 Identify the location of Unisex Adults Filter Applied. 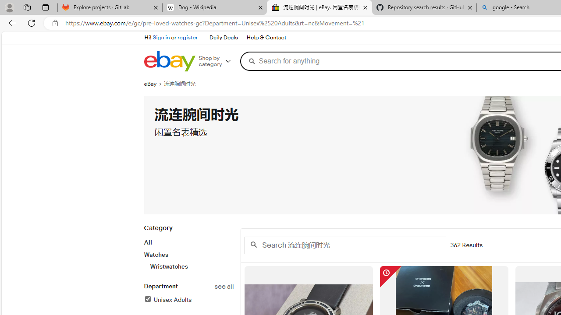
(167, 300).